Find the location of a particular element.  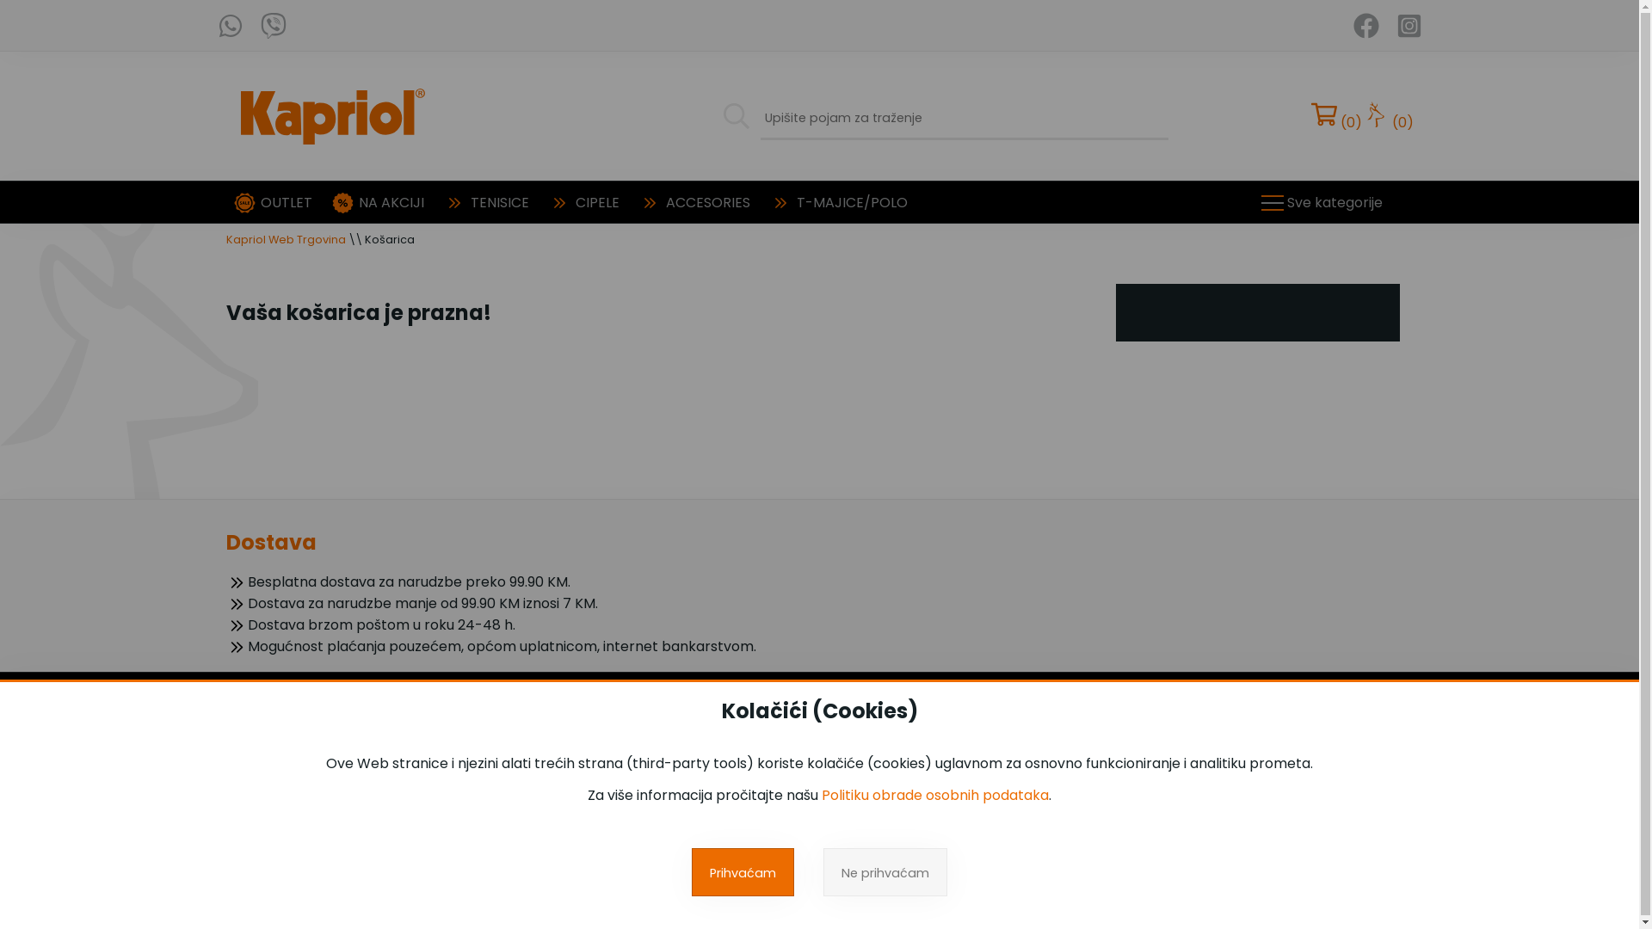

T-MAJICE/POLO is located at coordinates (852, 203).